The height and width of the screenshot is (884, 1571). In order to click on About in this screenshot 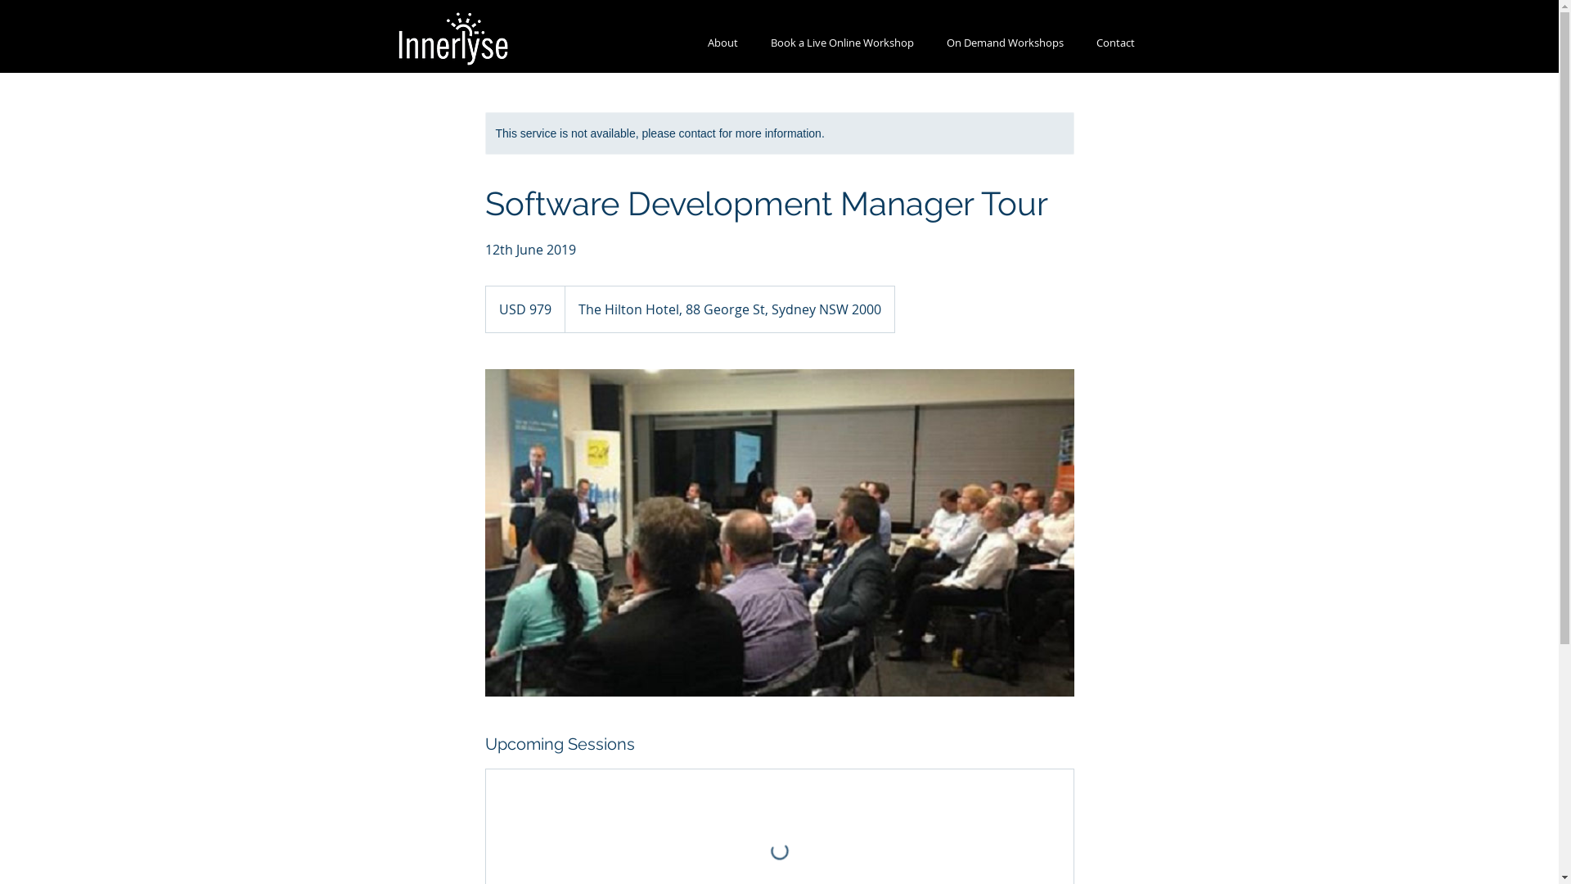, I will do `click(722, 43)`.